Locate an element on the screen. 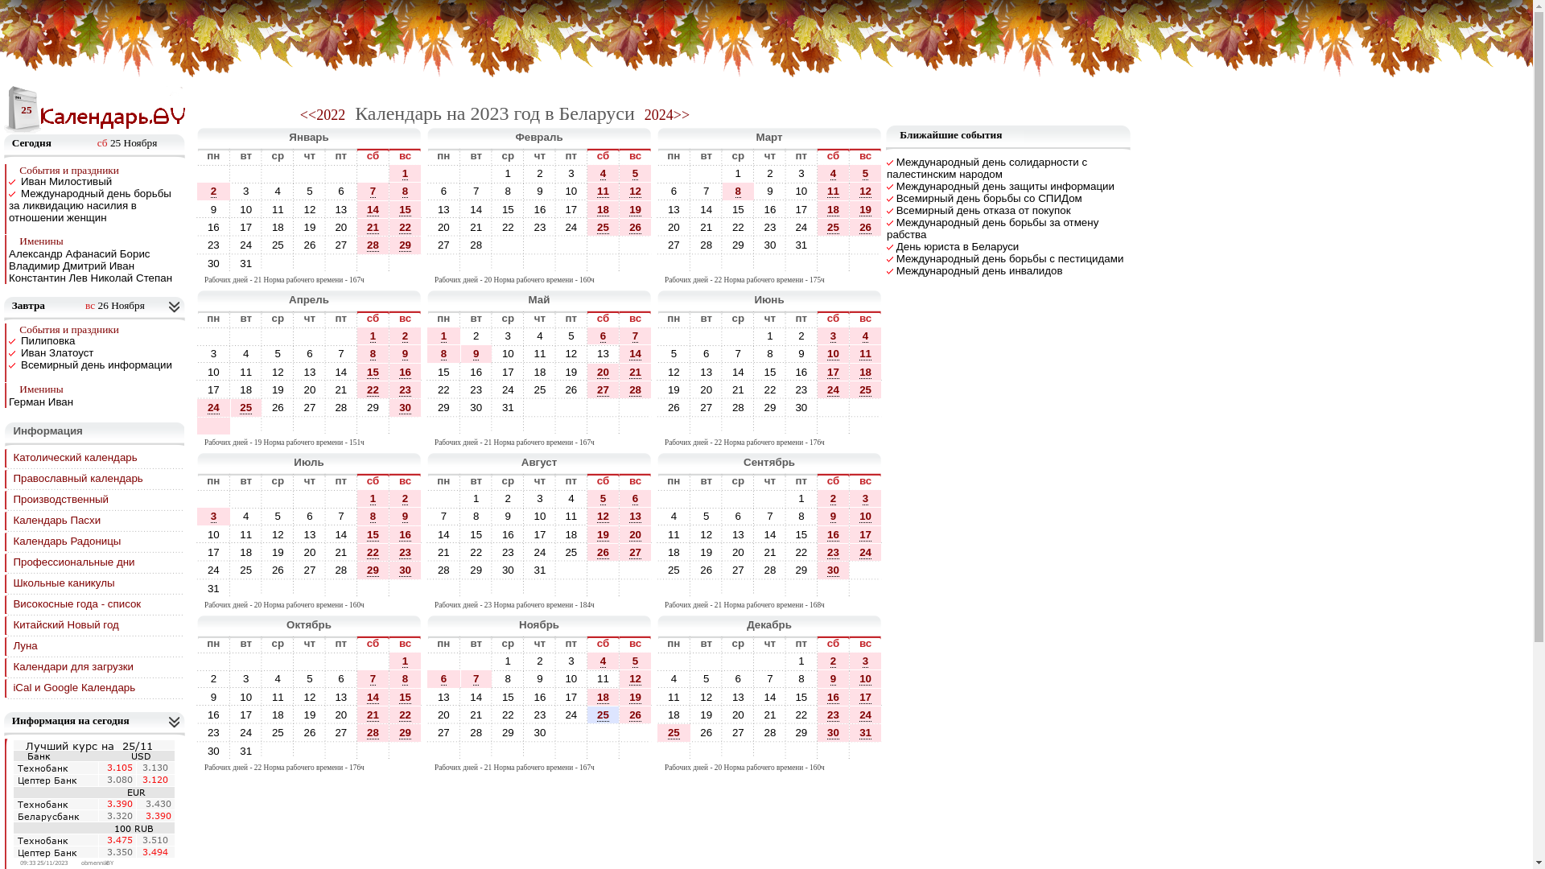 The image size is (1545, 869).   is located at coordinates (674, 426).